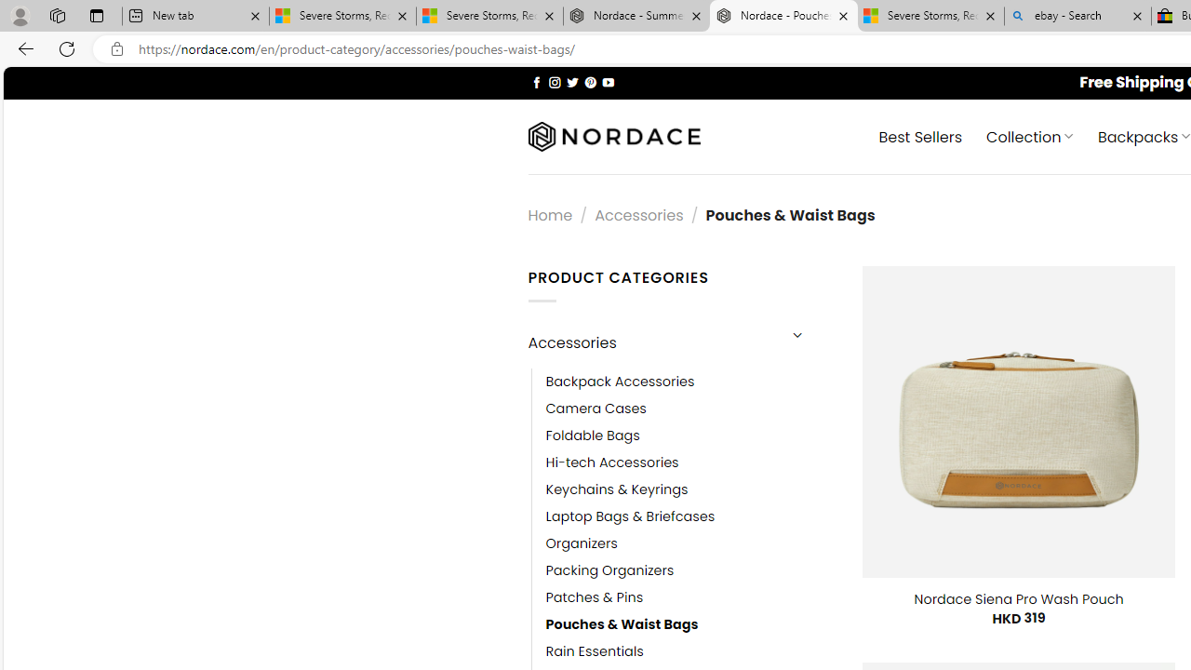  Describe the element at coordinates (690, 489) in the screenshot. I see `Keychains & Keyrings` at that location.